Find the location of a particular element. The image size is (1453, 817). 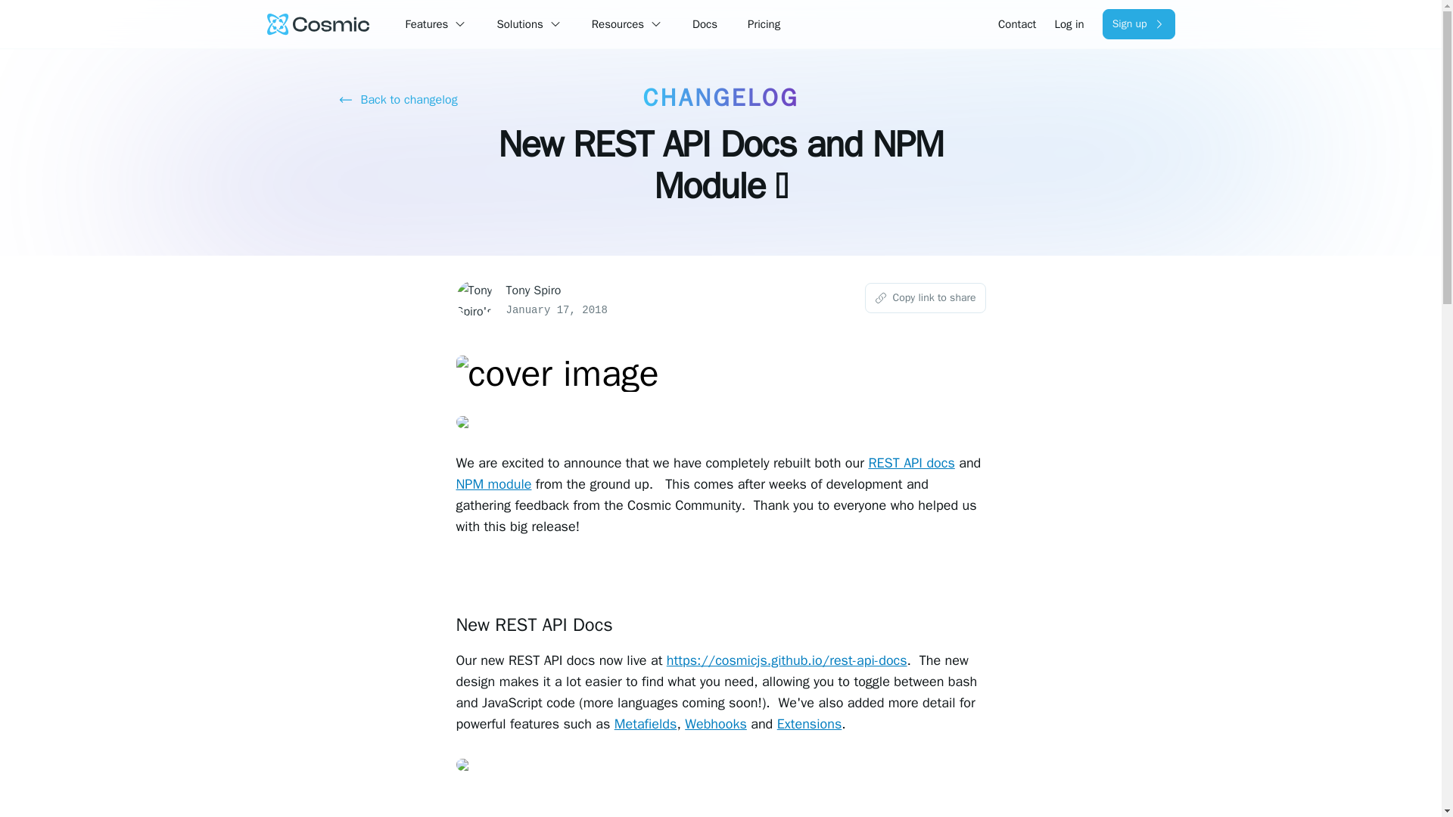

Log in is located at coordinates (1069, 24).